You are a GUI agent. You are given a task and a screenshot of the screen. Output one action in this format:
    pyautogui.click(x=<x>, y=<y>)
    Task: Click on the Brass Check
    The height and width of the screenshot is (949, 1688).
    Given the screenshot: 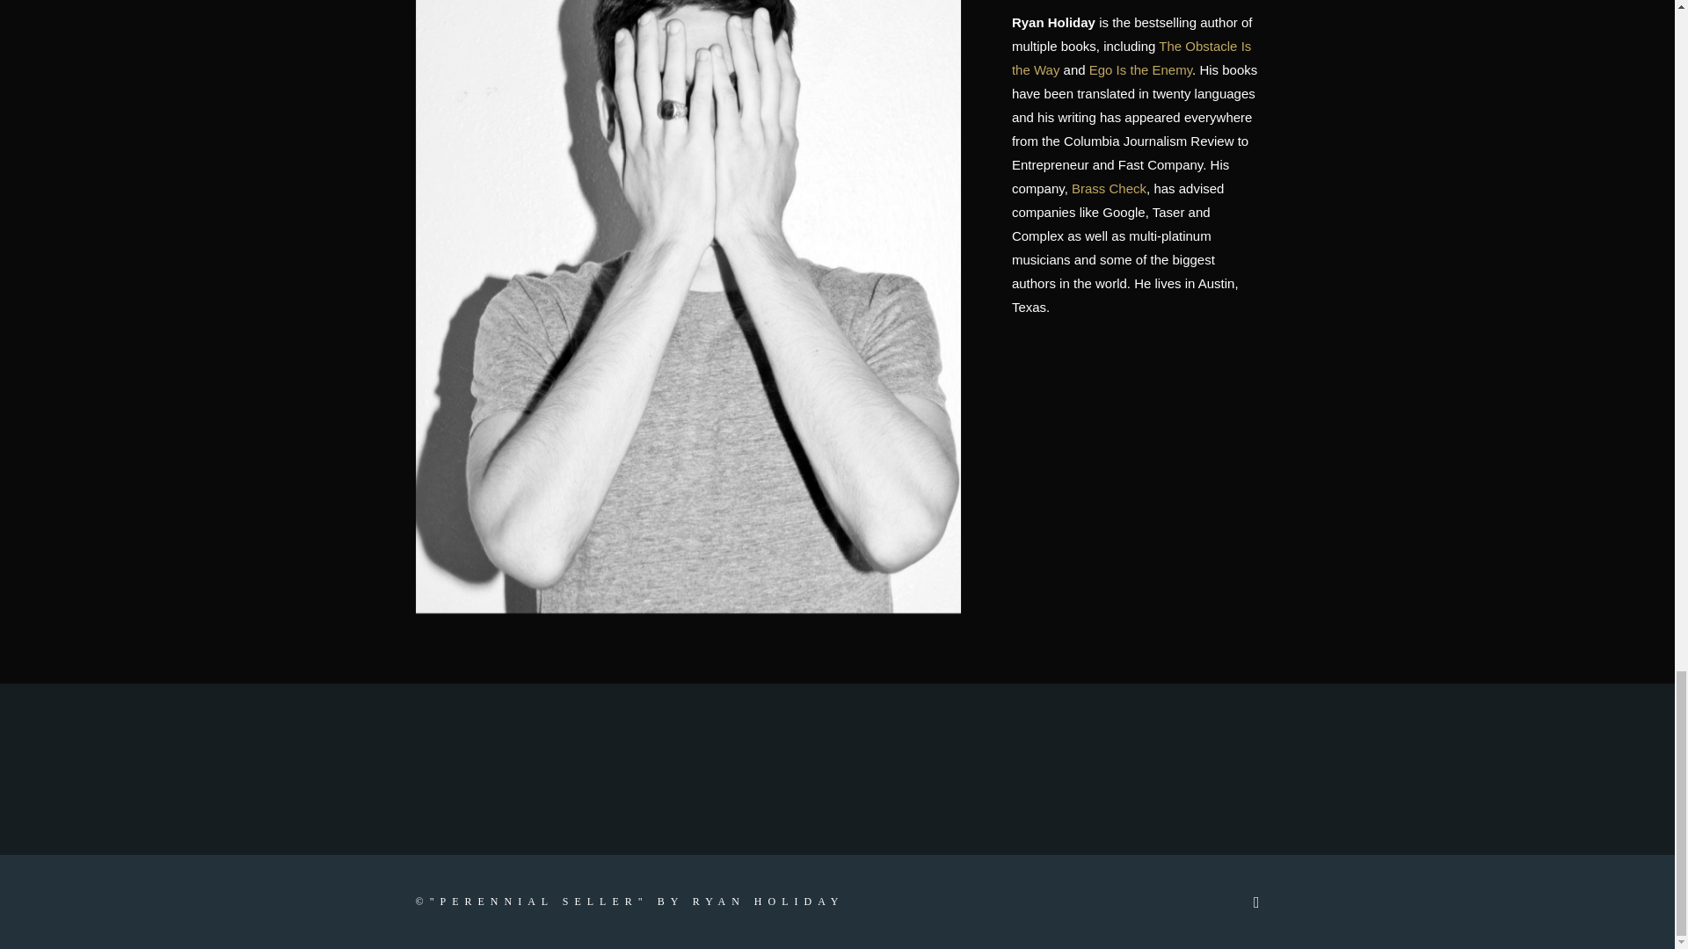 What is the action you would take?
    pyautogui.click(x=1113, y=188)
    